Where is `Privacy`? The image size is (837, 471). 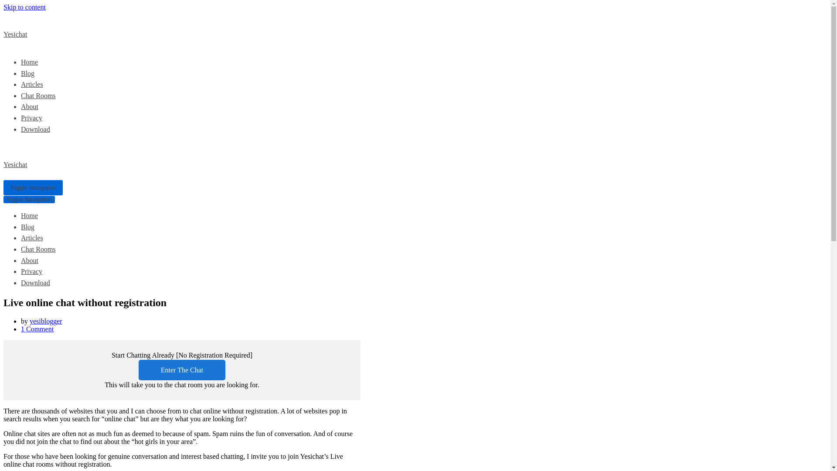 Privacy is located at coordinates (31, 118).